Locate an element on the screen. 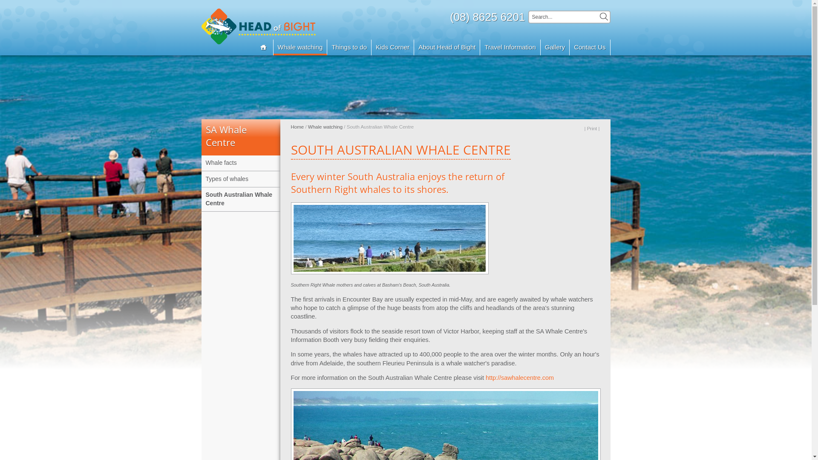 Image resolution: width=818 pixels, height=460 pixels. Things to do is located at coordinates (349, 48).